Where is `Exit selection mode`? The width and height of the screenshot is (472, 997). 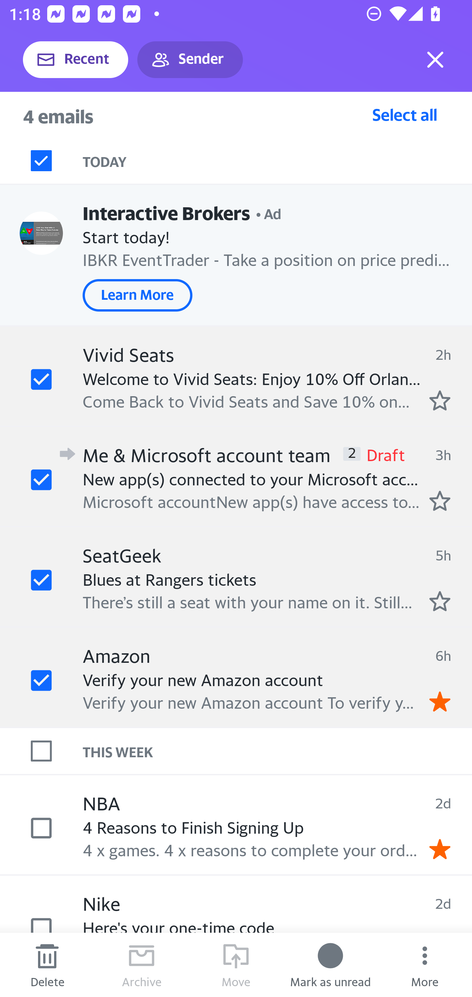
Exit selection mode is located at coordinates (435, 60).